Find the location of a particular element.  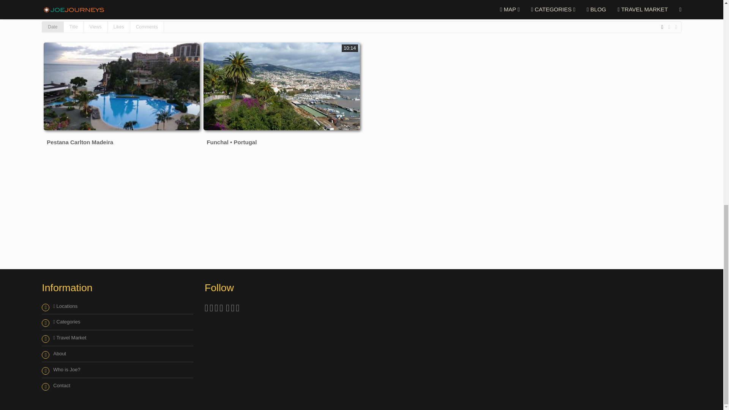

Date is located at coordinates (53, 27).